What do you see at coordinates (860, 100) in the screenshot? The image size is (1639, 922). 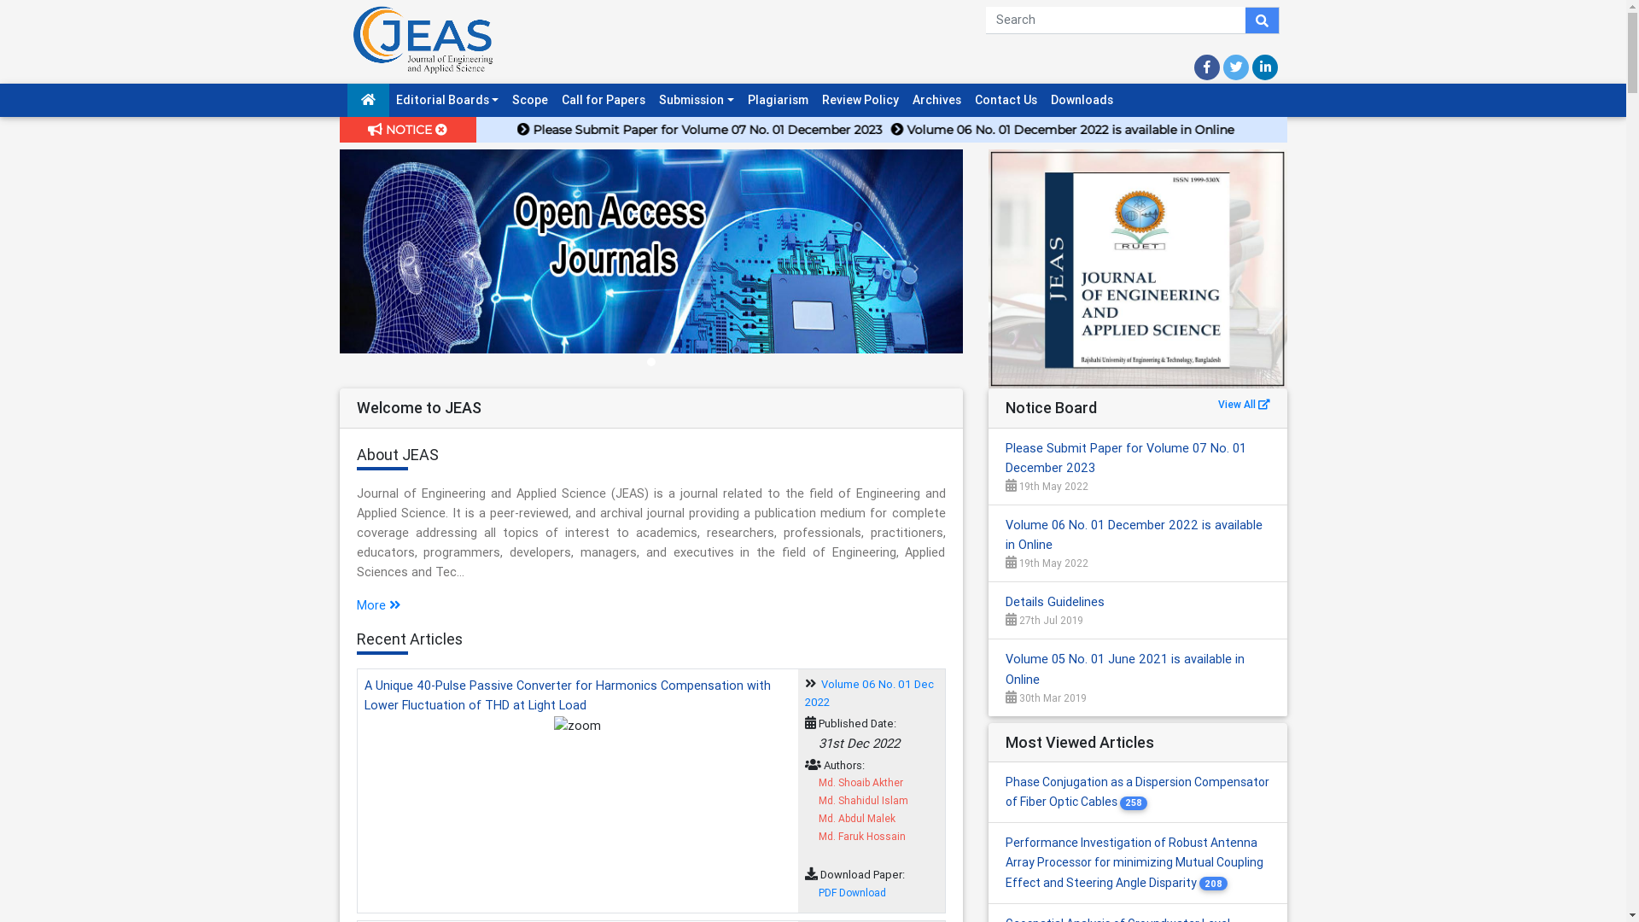 I see `Review Policy` at bounding box center [860, 100].